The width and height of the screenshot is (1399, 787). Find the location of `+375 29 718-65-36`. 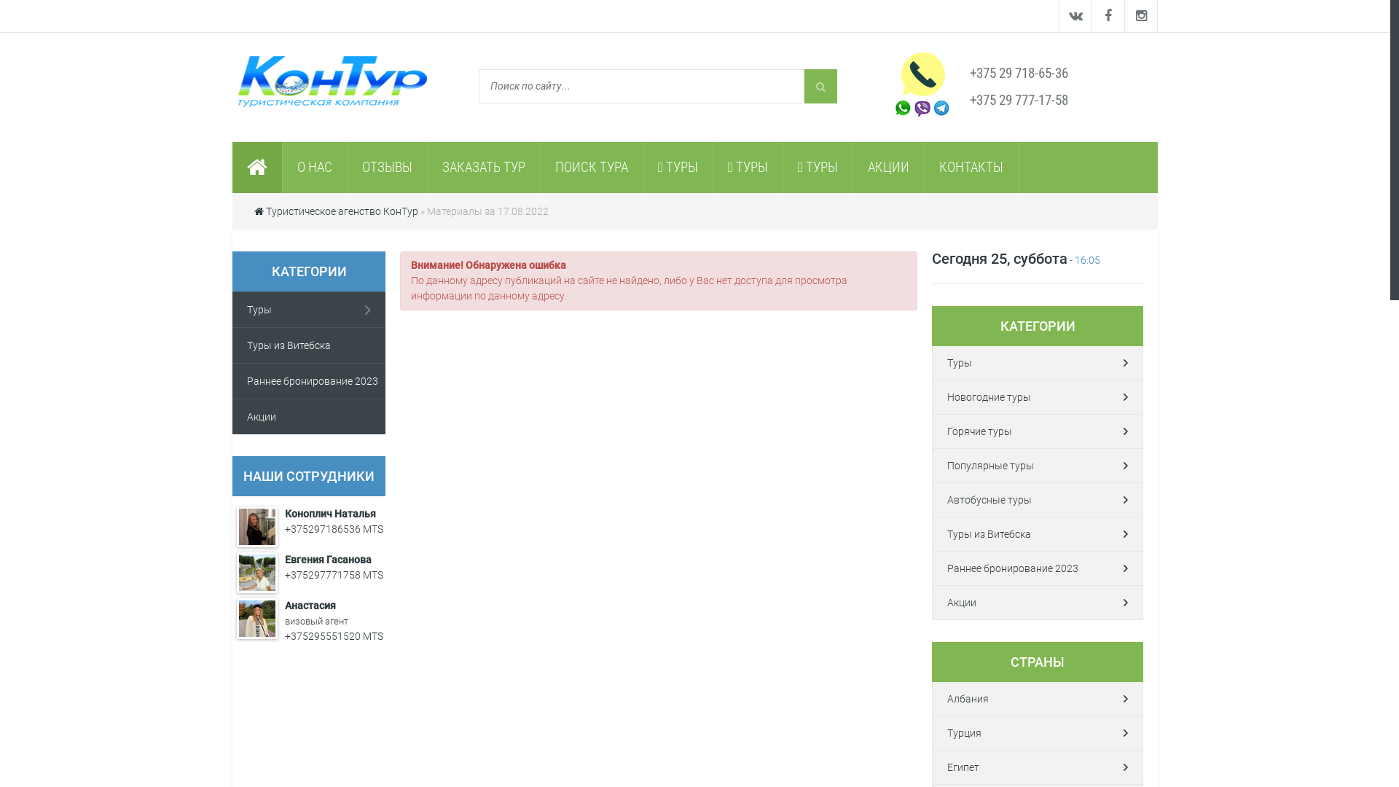

+375 29 718-65-36 is located at coordinates (1019, 73).